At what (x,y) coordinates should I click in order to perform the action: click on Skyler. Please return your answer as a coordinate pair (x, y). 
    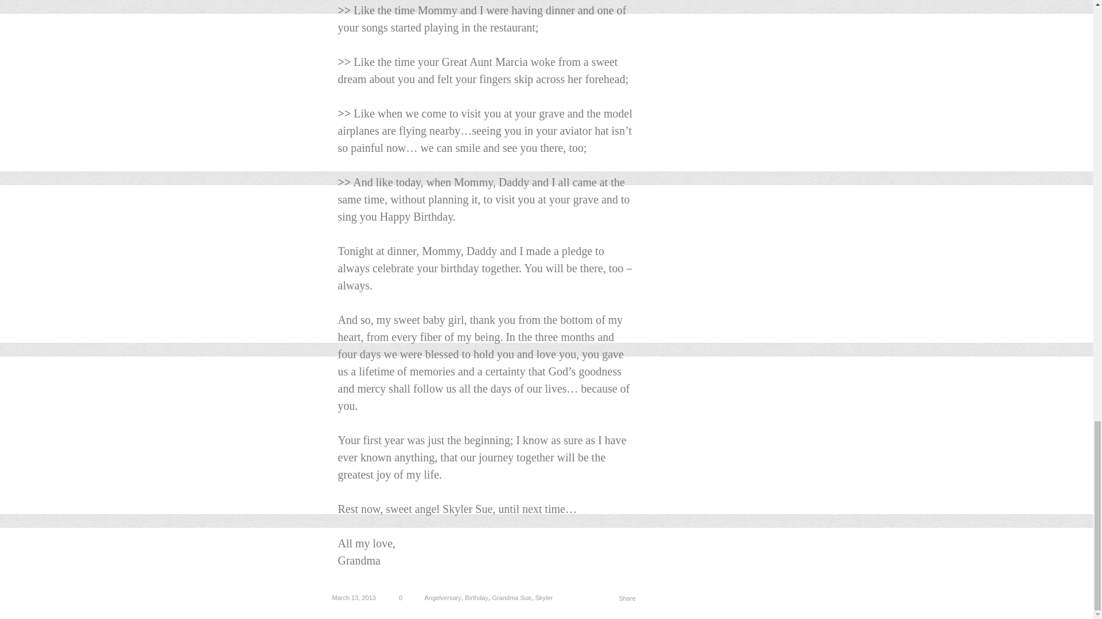
    Looking at the image, I should click on (544, 597).